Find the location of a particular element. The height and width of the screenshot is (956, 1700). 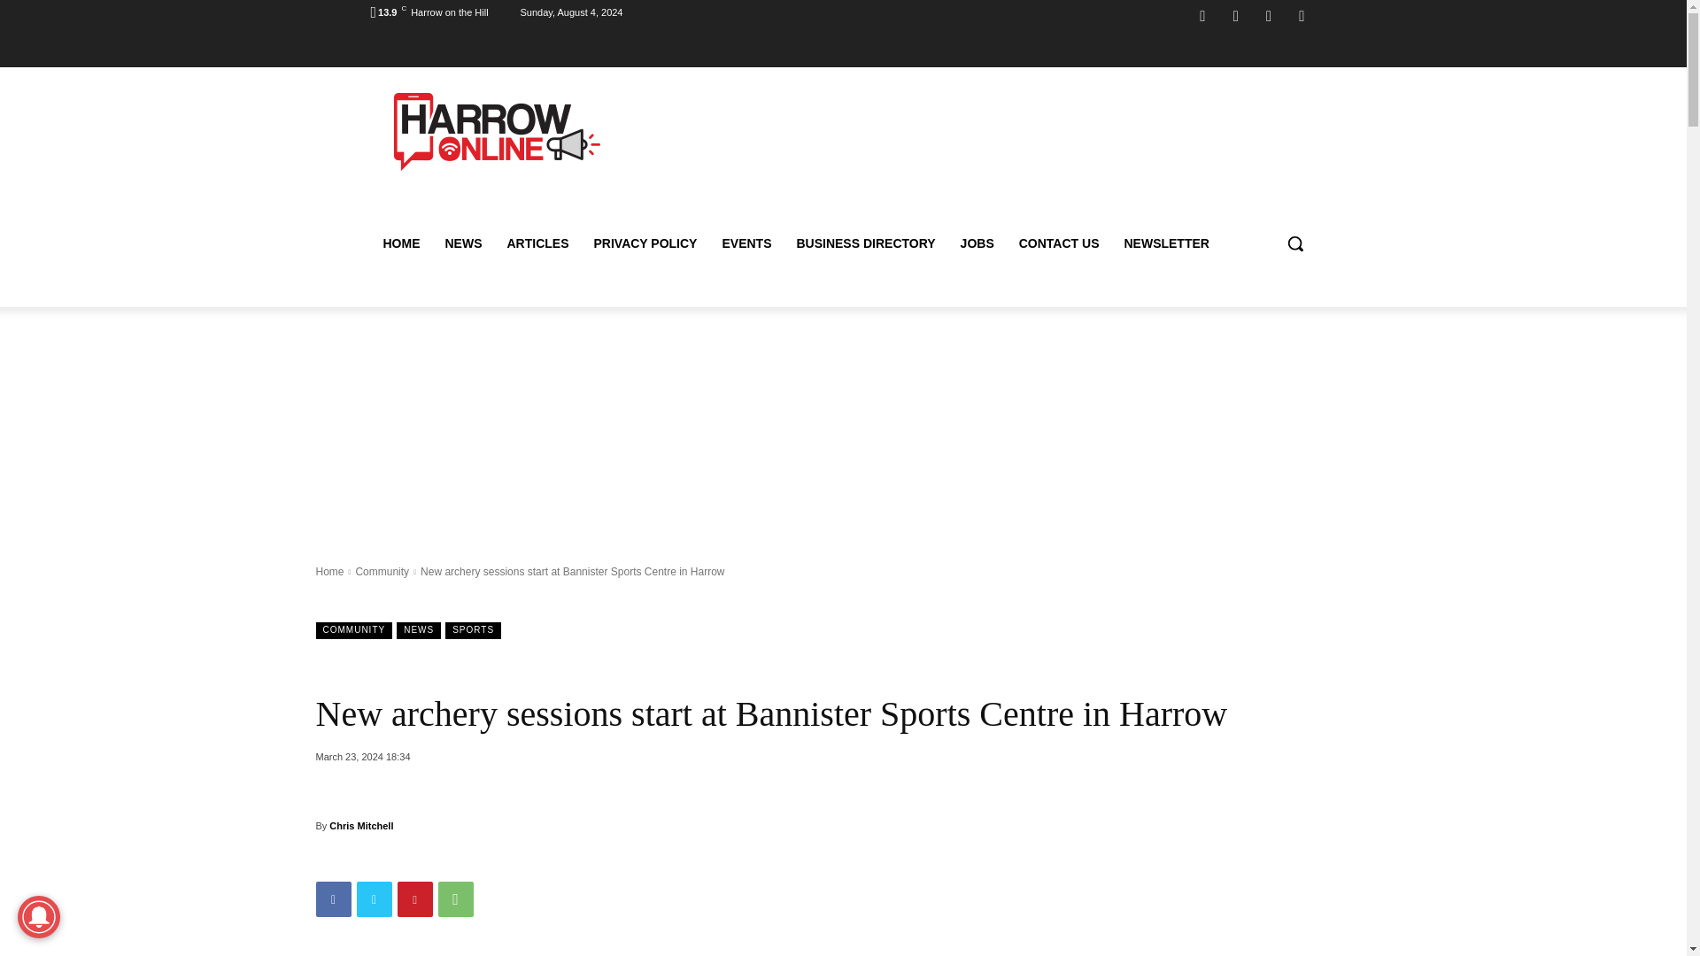

Instagram is located at coordinates (1236, 16).